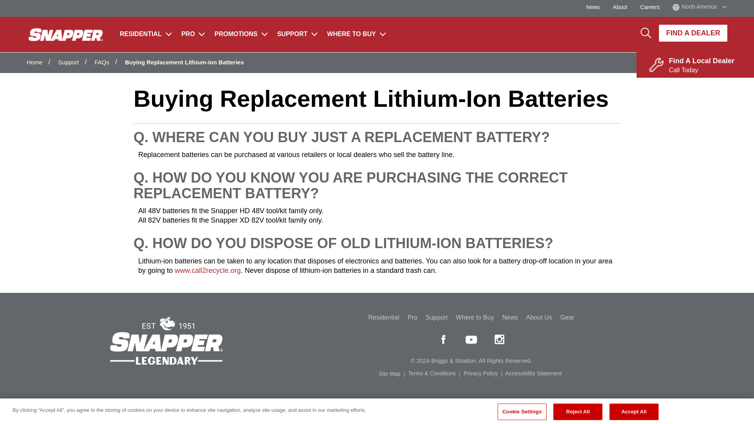 Image resolution: width=754 pixels, height=424 pixels. Describe the element at coordinates (241, 36) in the screenshot. I see `PROMOTIONS` at that location.